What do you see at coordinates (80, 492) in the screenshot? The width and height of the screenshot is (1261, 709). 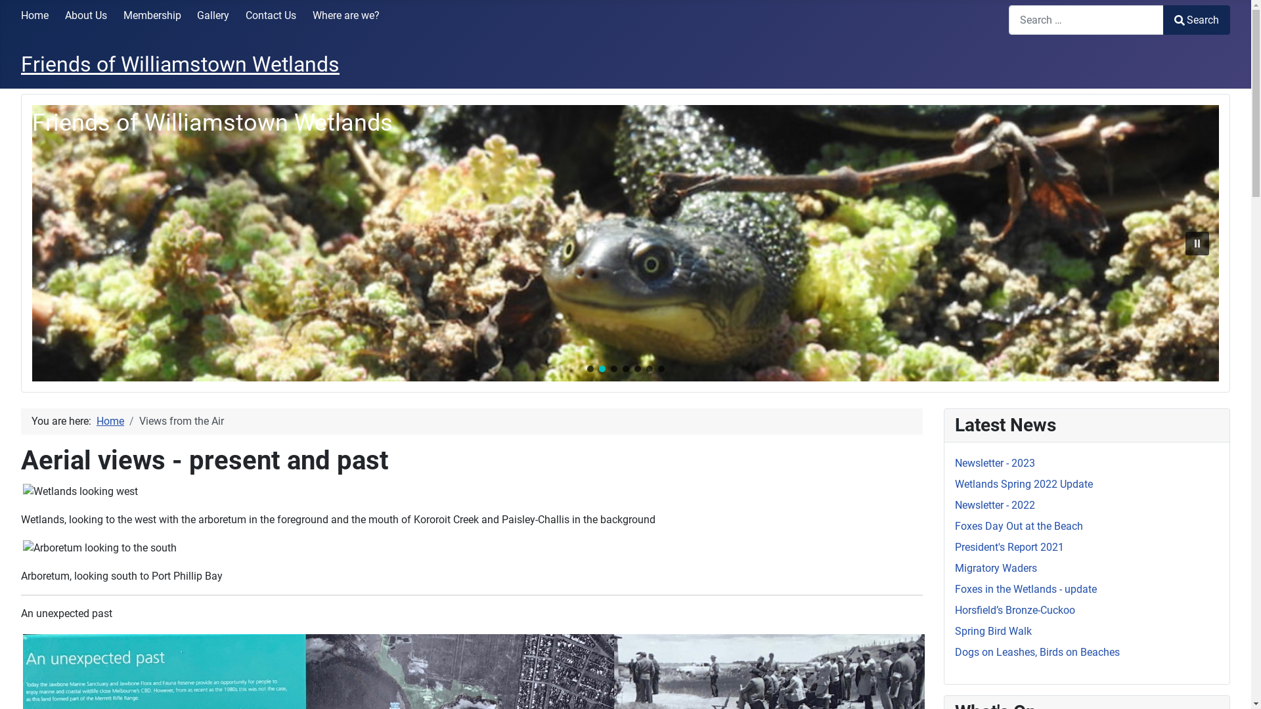 I see `Wetlands looking west` at bounding box center [80, 492].